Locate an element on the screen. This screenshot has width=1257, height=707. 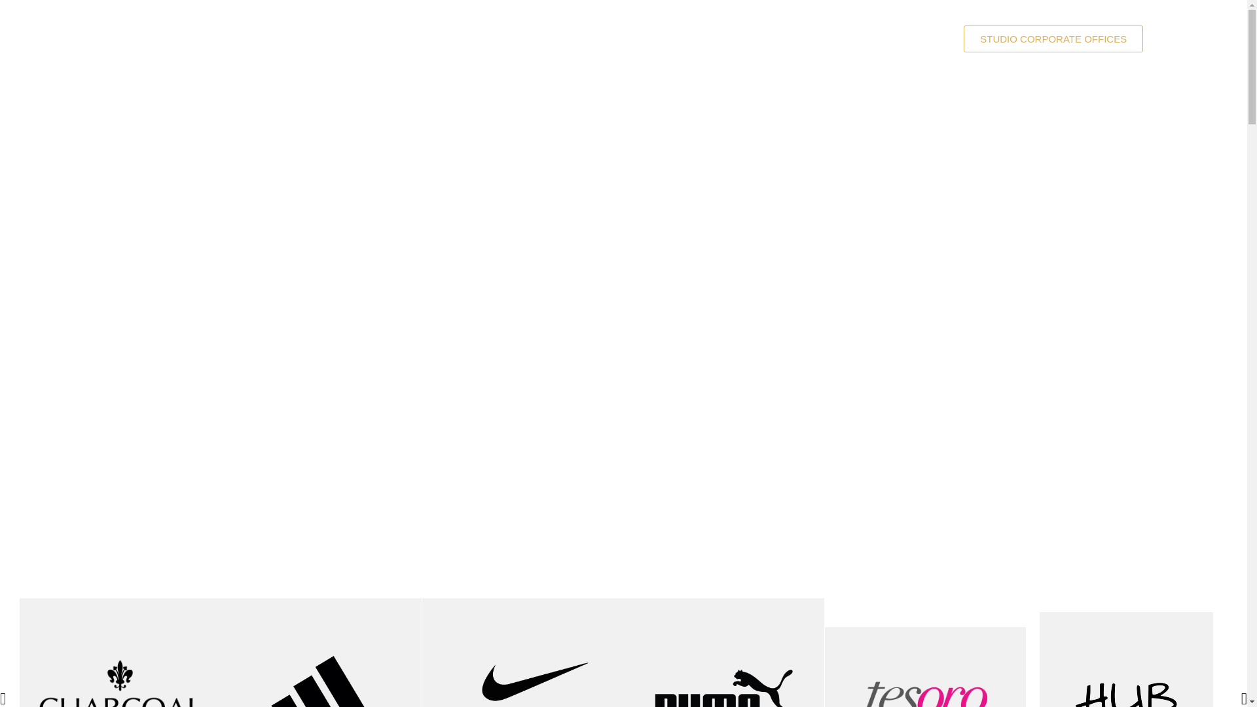
FESTIVALS is located at coordinates (833, 39).